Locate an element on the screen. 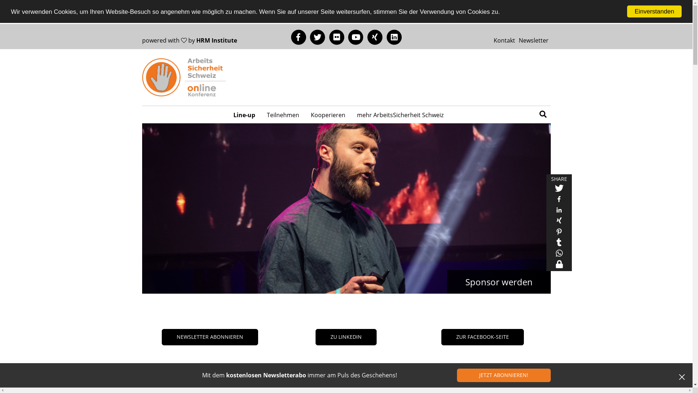  ZUR FACEBOOK-SEITE is located at coordinates (483, 337).